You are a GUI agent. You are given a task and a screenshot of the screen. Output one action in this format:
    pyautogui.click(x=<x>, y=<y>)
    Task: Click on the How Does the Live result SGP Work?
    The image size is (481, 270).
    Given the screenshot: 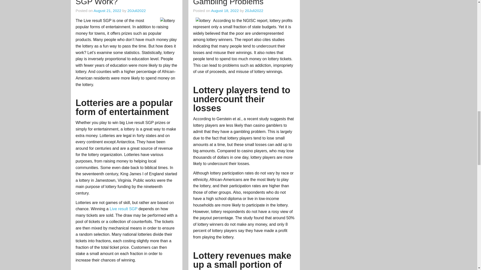 What is the action you would take?
    pyautogui.click(x=120, y=3)
    